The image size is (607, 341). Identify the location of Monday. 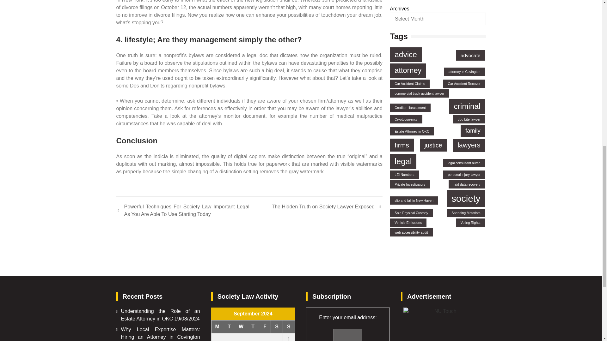
(217, 326).